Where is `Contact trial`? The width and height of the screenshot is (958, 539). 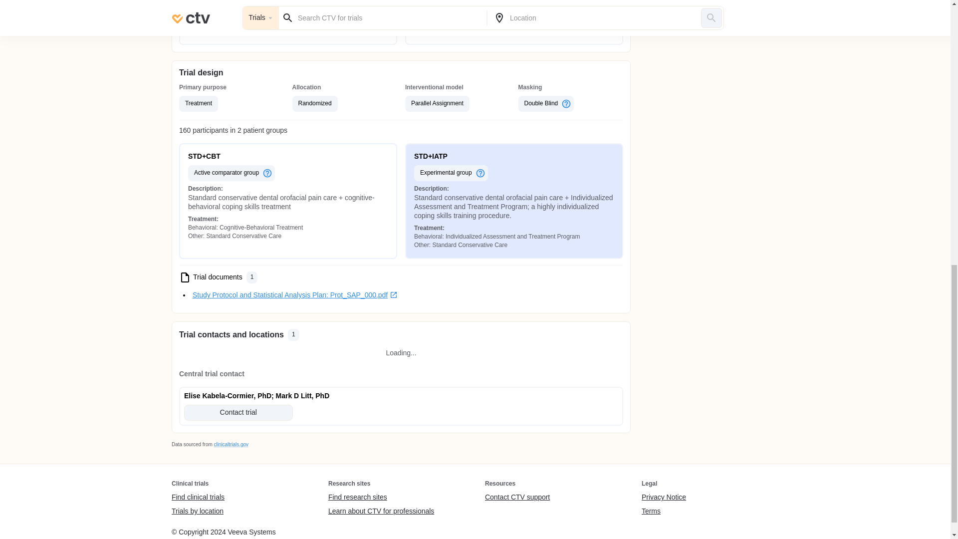 Contact trial is located at coordinates (239, 413).